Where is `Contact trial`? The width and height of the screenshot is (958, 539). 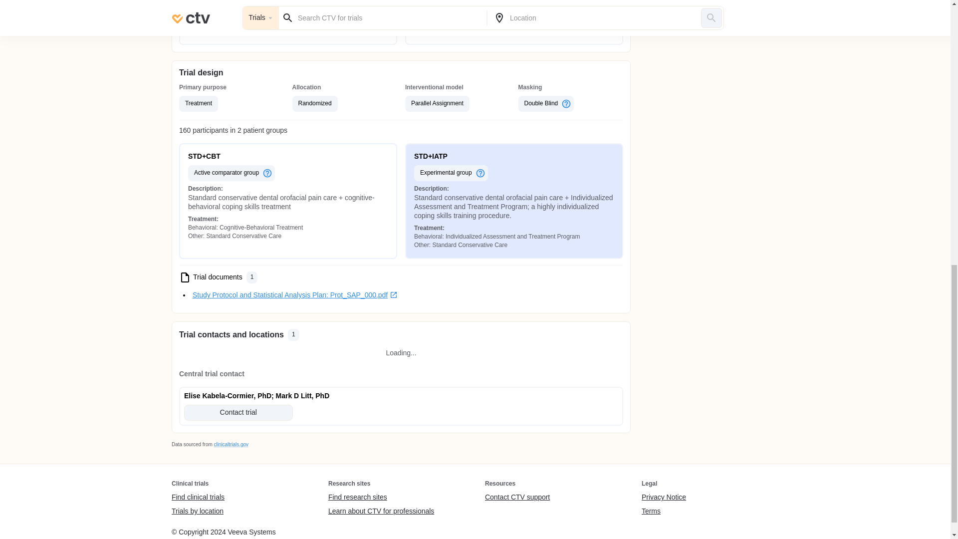 Contact trial is located at coordinates (239, 413).